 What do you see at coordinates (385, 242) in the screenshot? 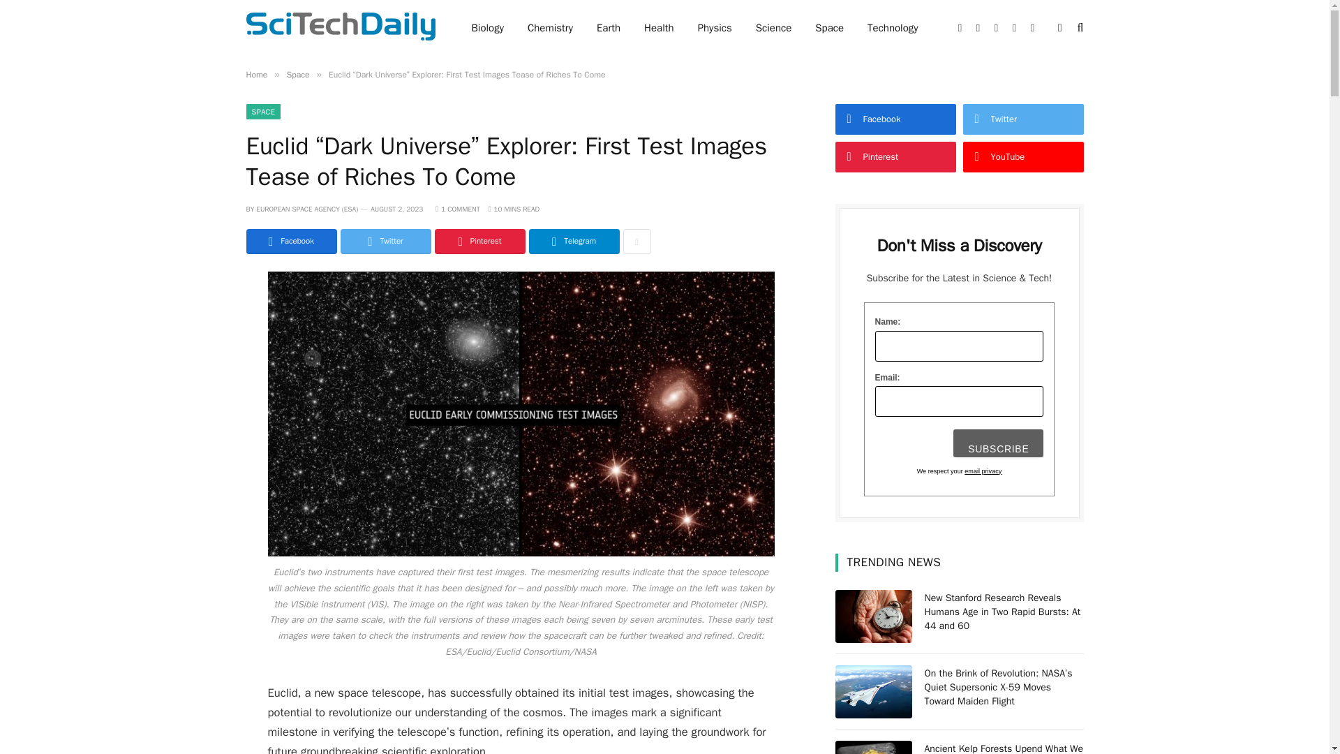
I see `Twitter` at bounding box center [385, 242].